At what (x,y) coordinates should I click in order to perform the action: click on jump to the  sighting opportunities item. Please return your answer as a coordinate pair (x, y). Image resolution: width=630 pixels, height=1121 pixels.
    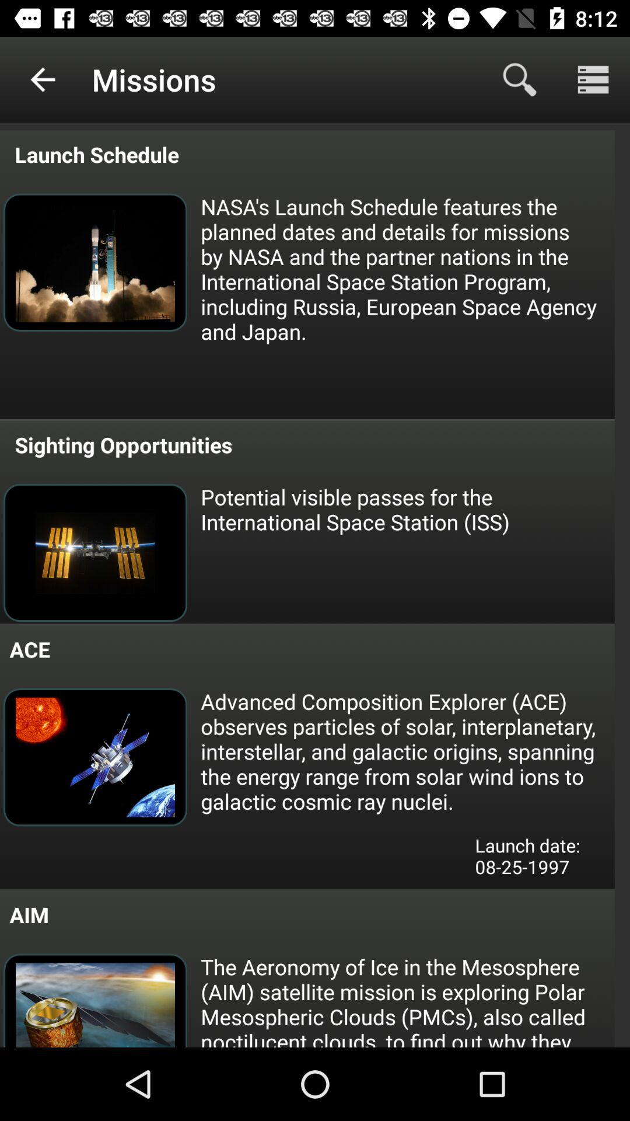
    Looking at the image, I should click on (121, 445).